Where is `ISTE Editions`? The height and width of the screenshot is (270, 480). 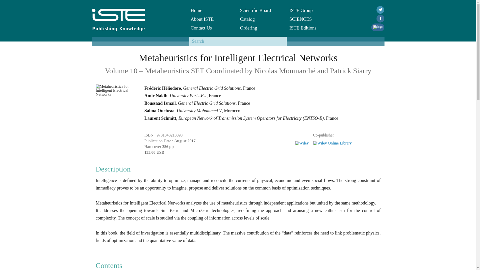
ISTE Editions is located at coordinates (310, 27).